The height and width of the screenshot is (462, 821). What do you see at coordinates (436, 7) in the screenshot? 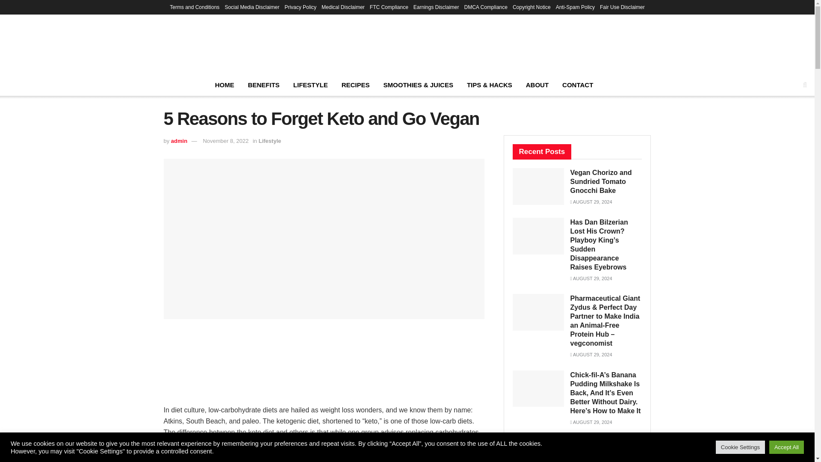
I see `Earnings Disclaimer` at bounding box center [436, 7].